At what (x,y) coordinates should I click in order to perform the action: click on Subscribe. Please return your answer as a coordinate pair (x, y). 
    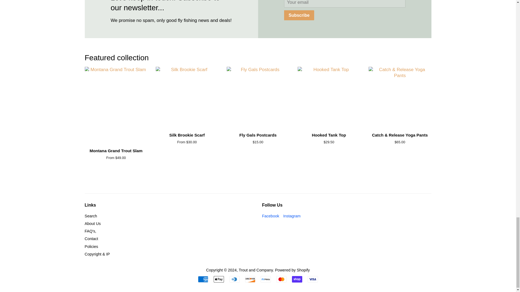
    Looking at the image, I should click on (299, 15).